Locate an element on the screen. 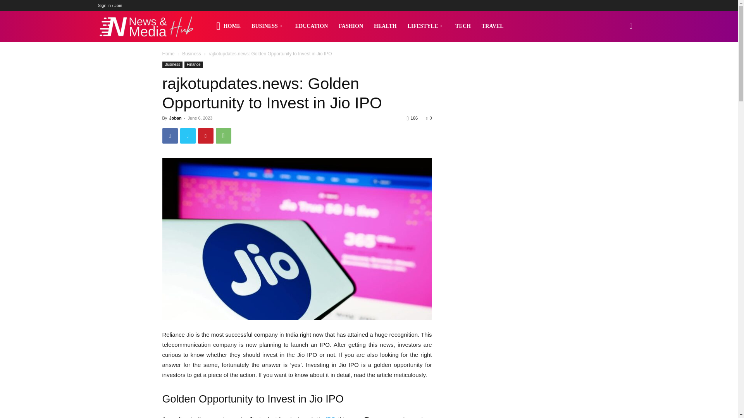 This screenshot has width=744, height=418. Search is located at coordinates (618, 63).